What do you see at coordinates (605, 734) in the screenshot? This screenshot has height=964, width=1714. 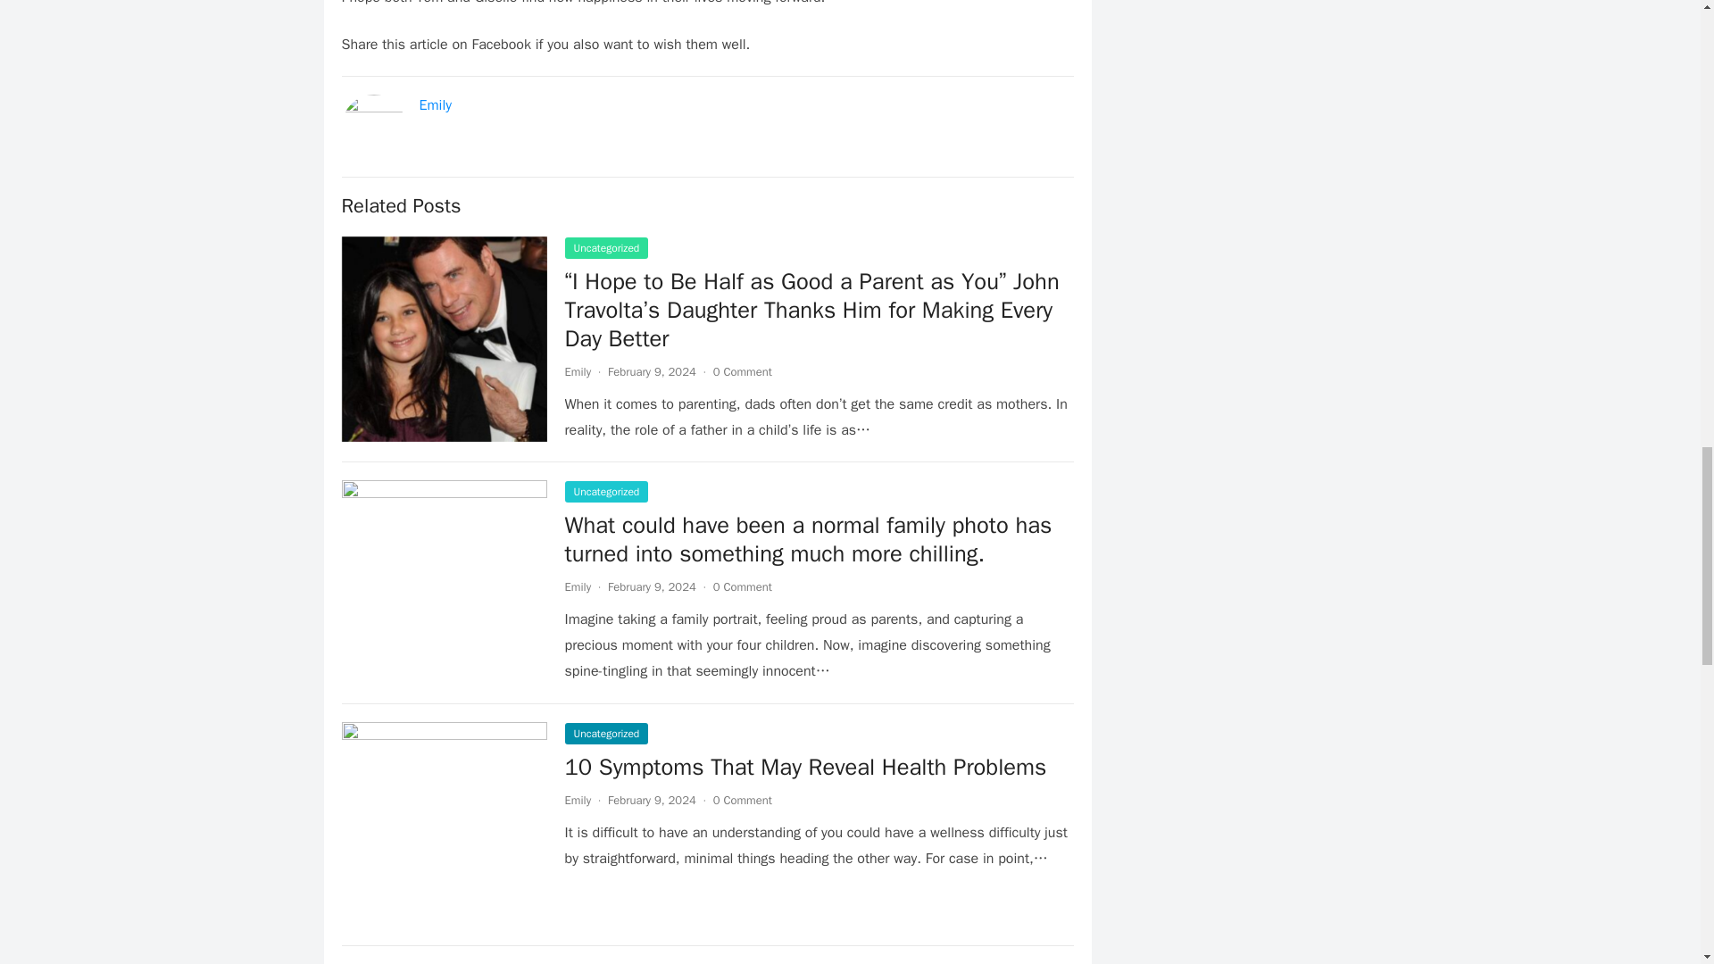 I see `Uncategorized` at bounding box center [605, 734].